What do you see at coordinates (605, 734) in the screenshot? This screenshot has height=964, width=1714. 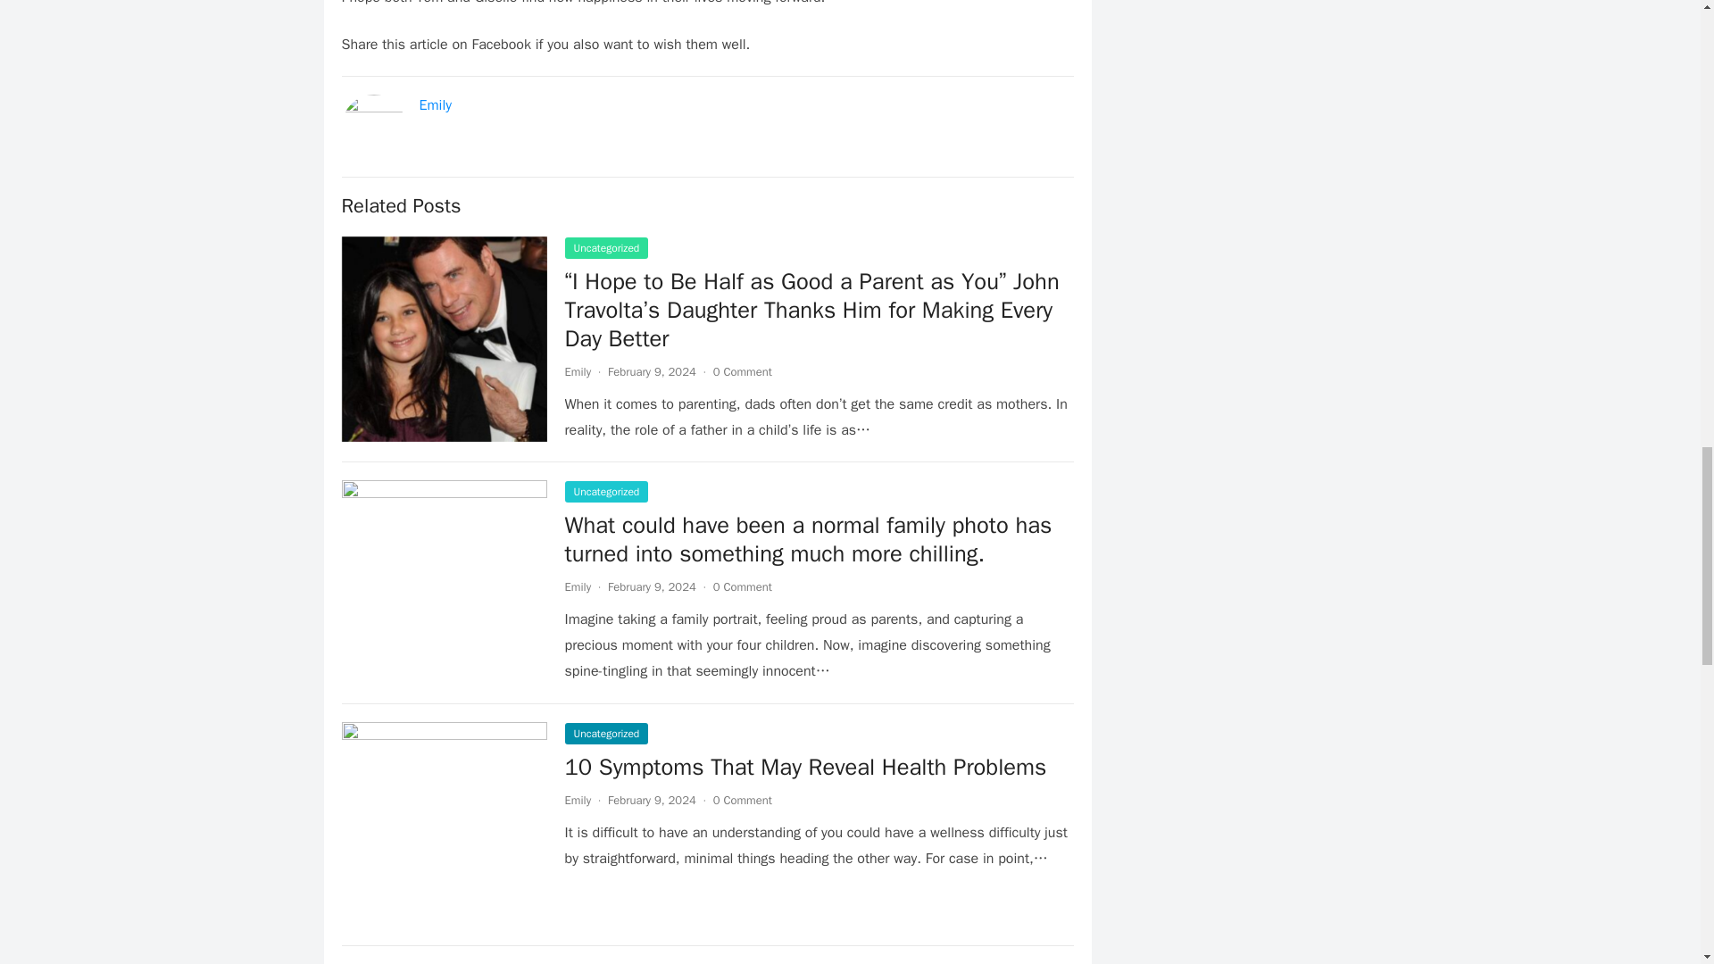 I see `Uncategorized` at bounding box center [605, 734].